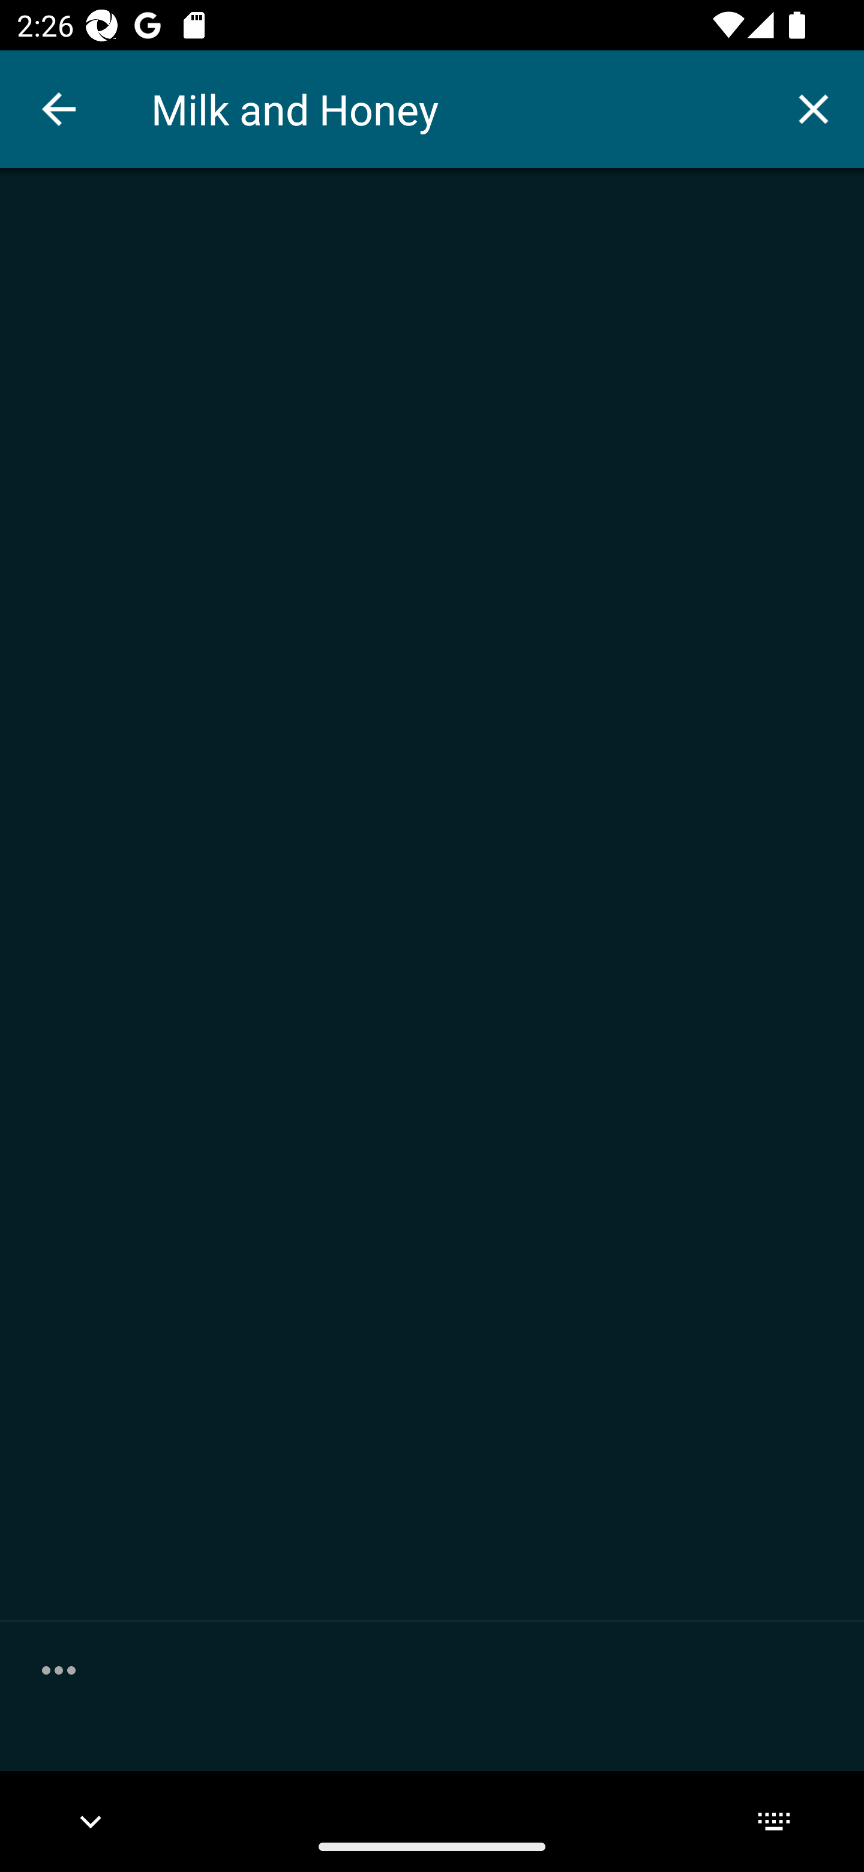  What do you see at coordinates (814, 108) in the screenshot?
I see `Clear` at bounding box center [814, 108].